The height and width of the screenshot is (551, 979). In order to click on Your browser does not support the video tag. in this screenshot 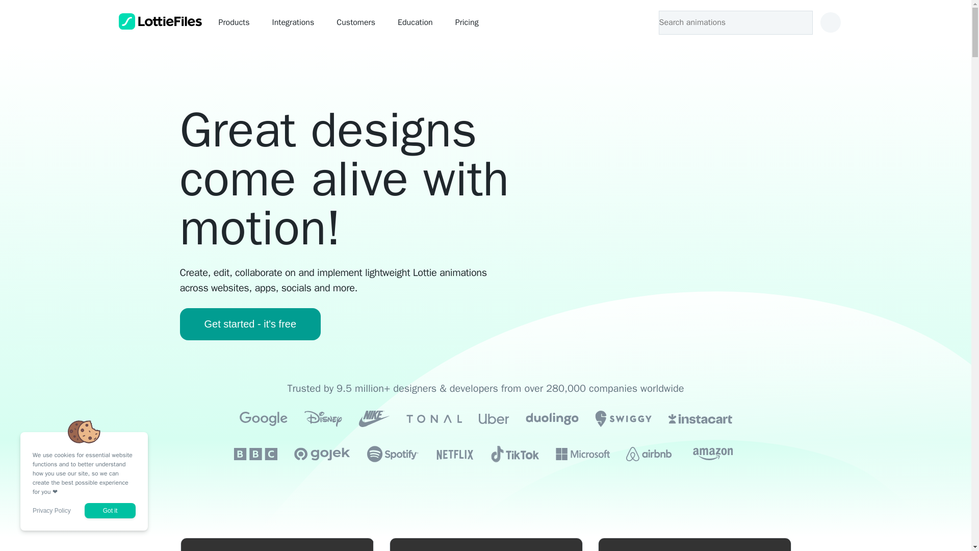, I will do `click(276, 544)`.